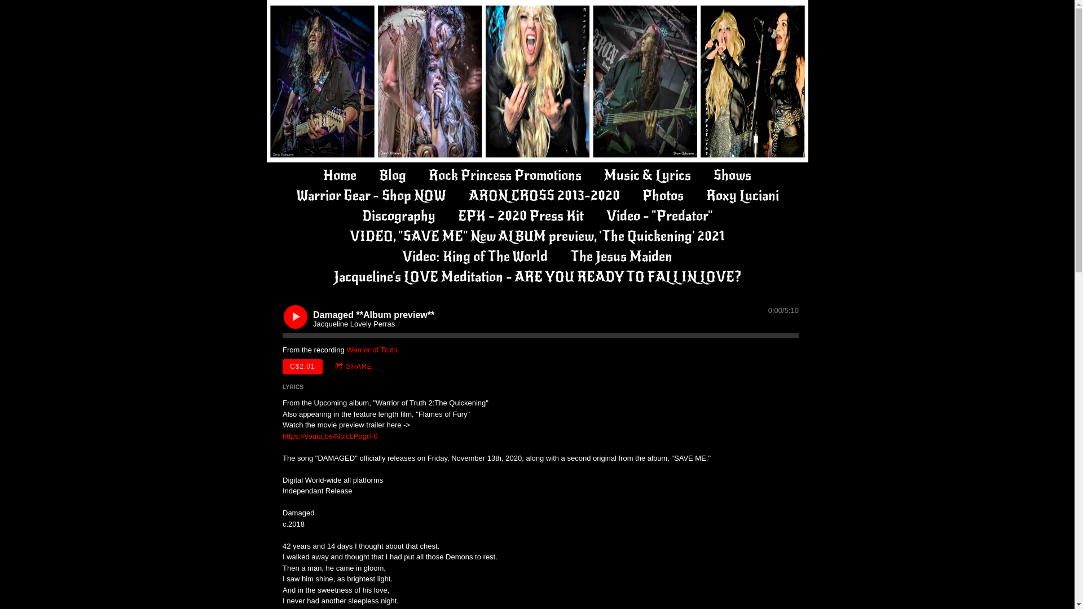 The image size is (1083, 609). Describe the element at coordinates (340, 175) in the screenshot. I see `Home` at that location.